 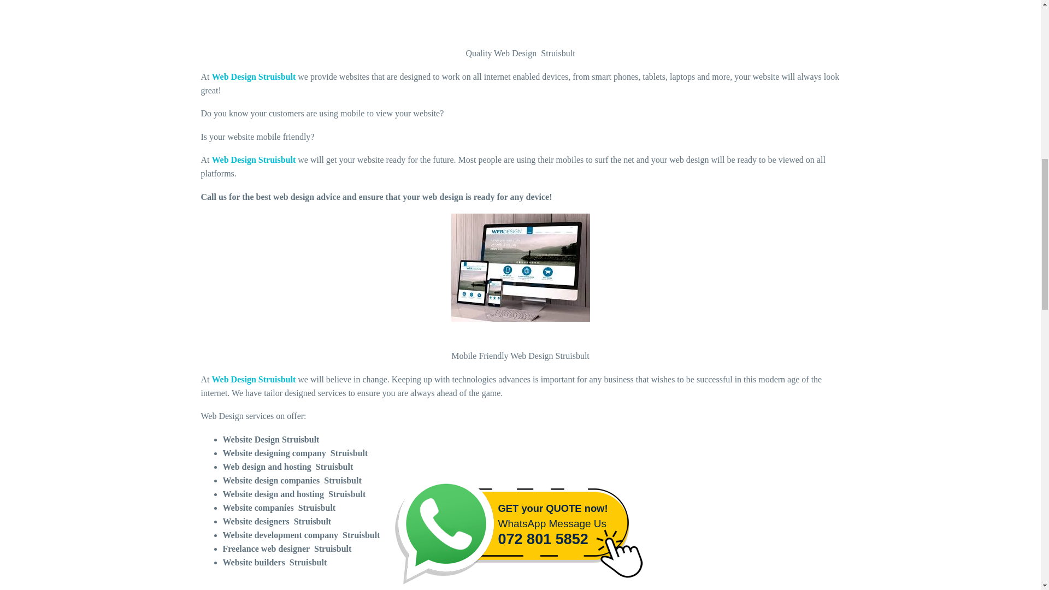 What do you see at coordinates (254, 379) in the screenshot?
I see `Web Design Struisbult` at bounding box center [254, 379].